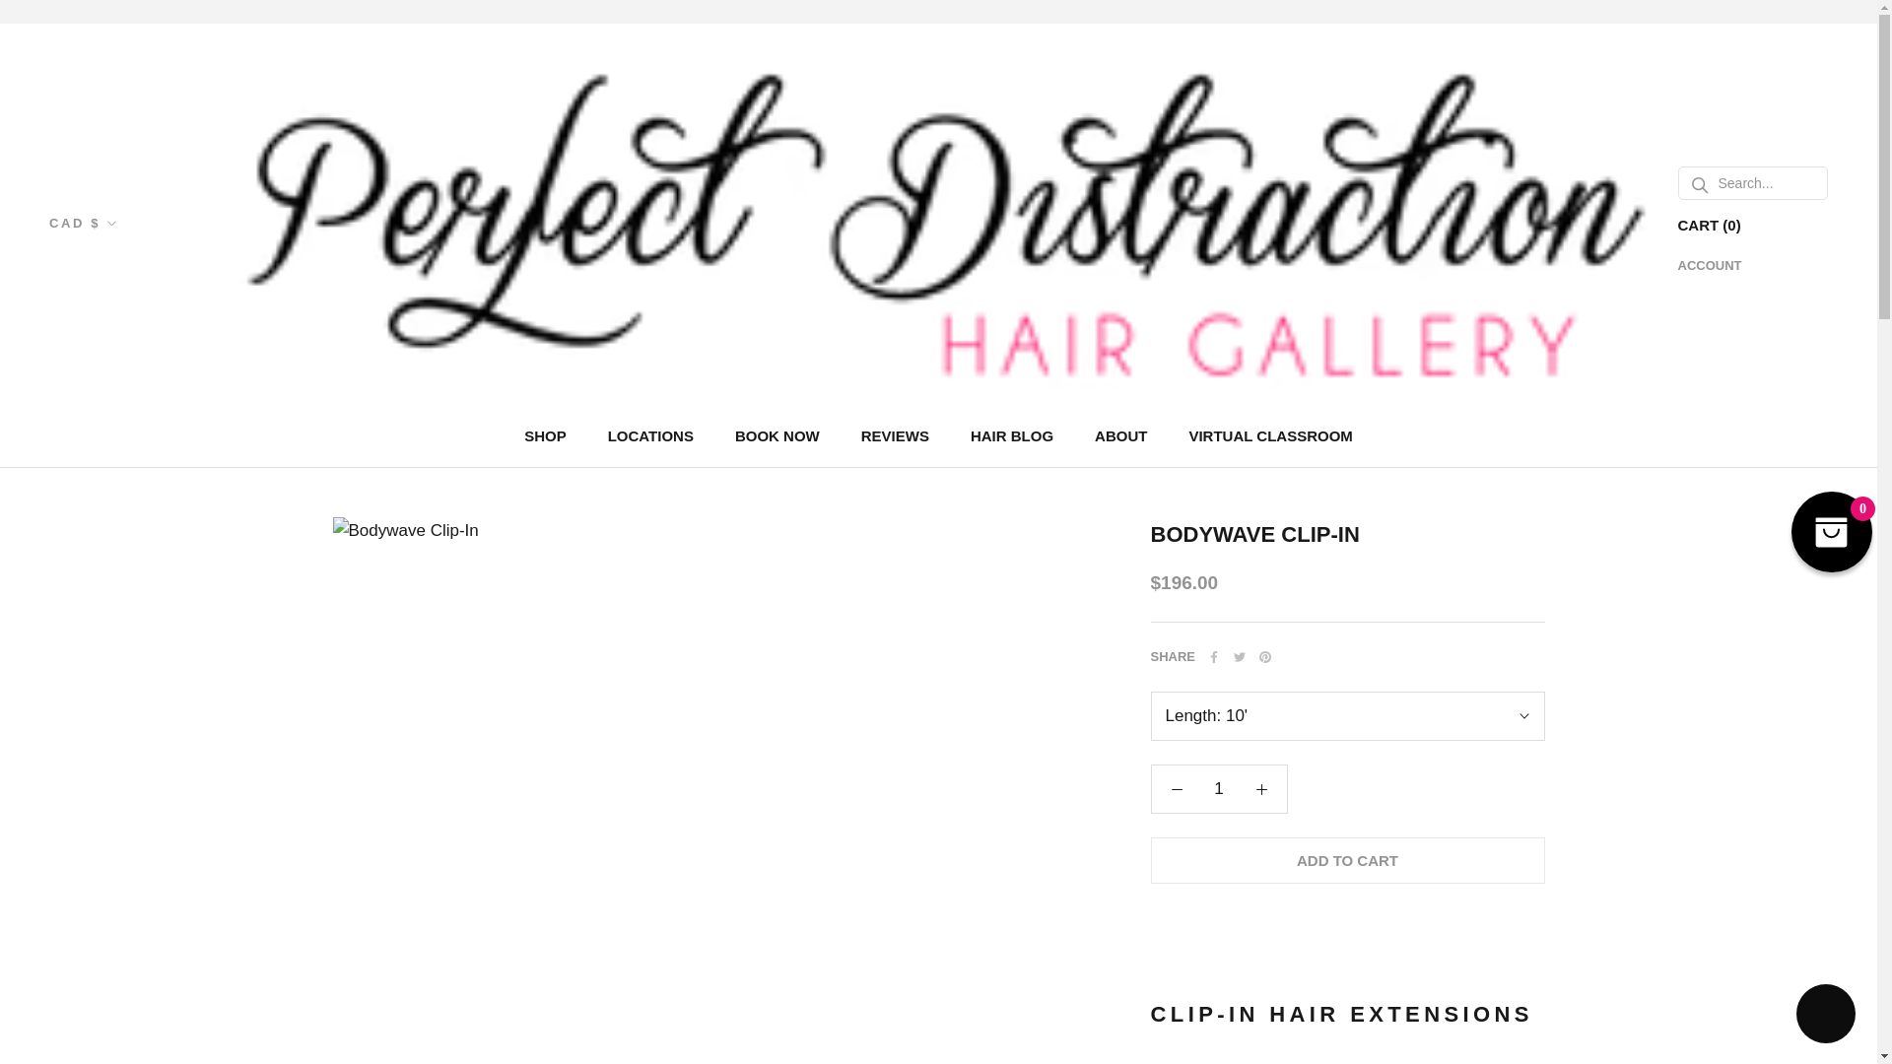 The image size is (1892, 1064). I want to click on BOOK NOW, so click(544, 435).